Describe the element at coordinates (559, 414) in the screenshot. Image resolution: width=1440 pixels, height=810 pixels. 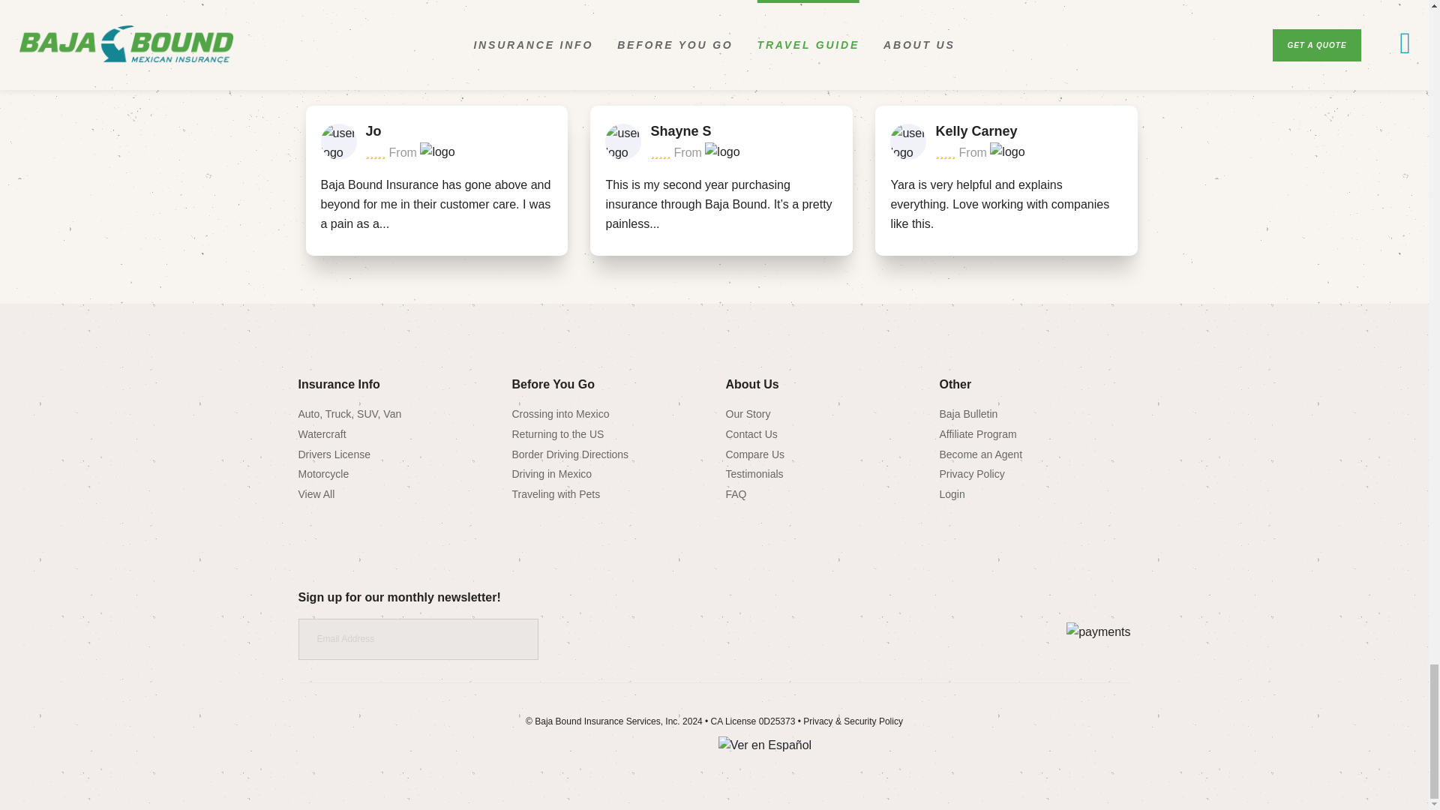
I see `Crossing into Mexico` at that location.